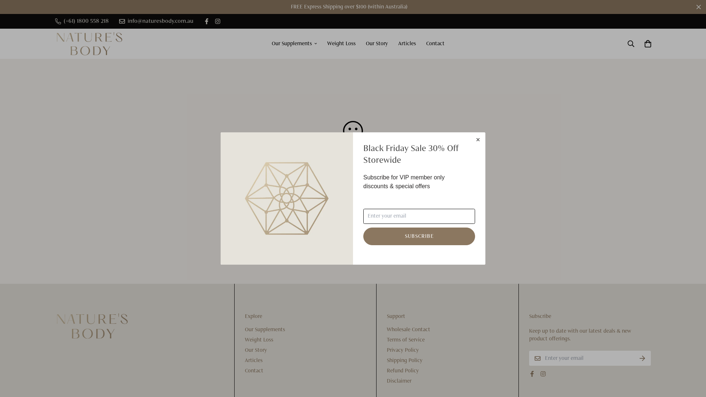  What do you see at coordinates (254, 371) in the screenshot?
I see `Contact` at bounding box center [254, 371].